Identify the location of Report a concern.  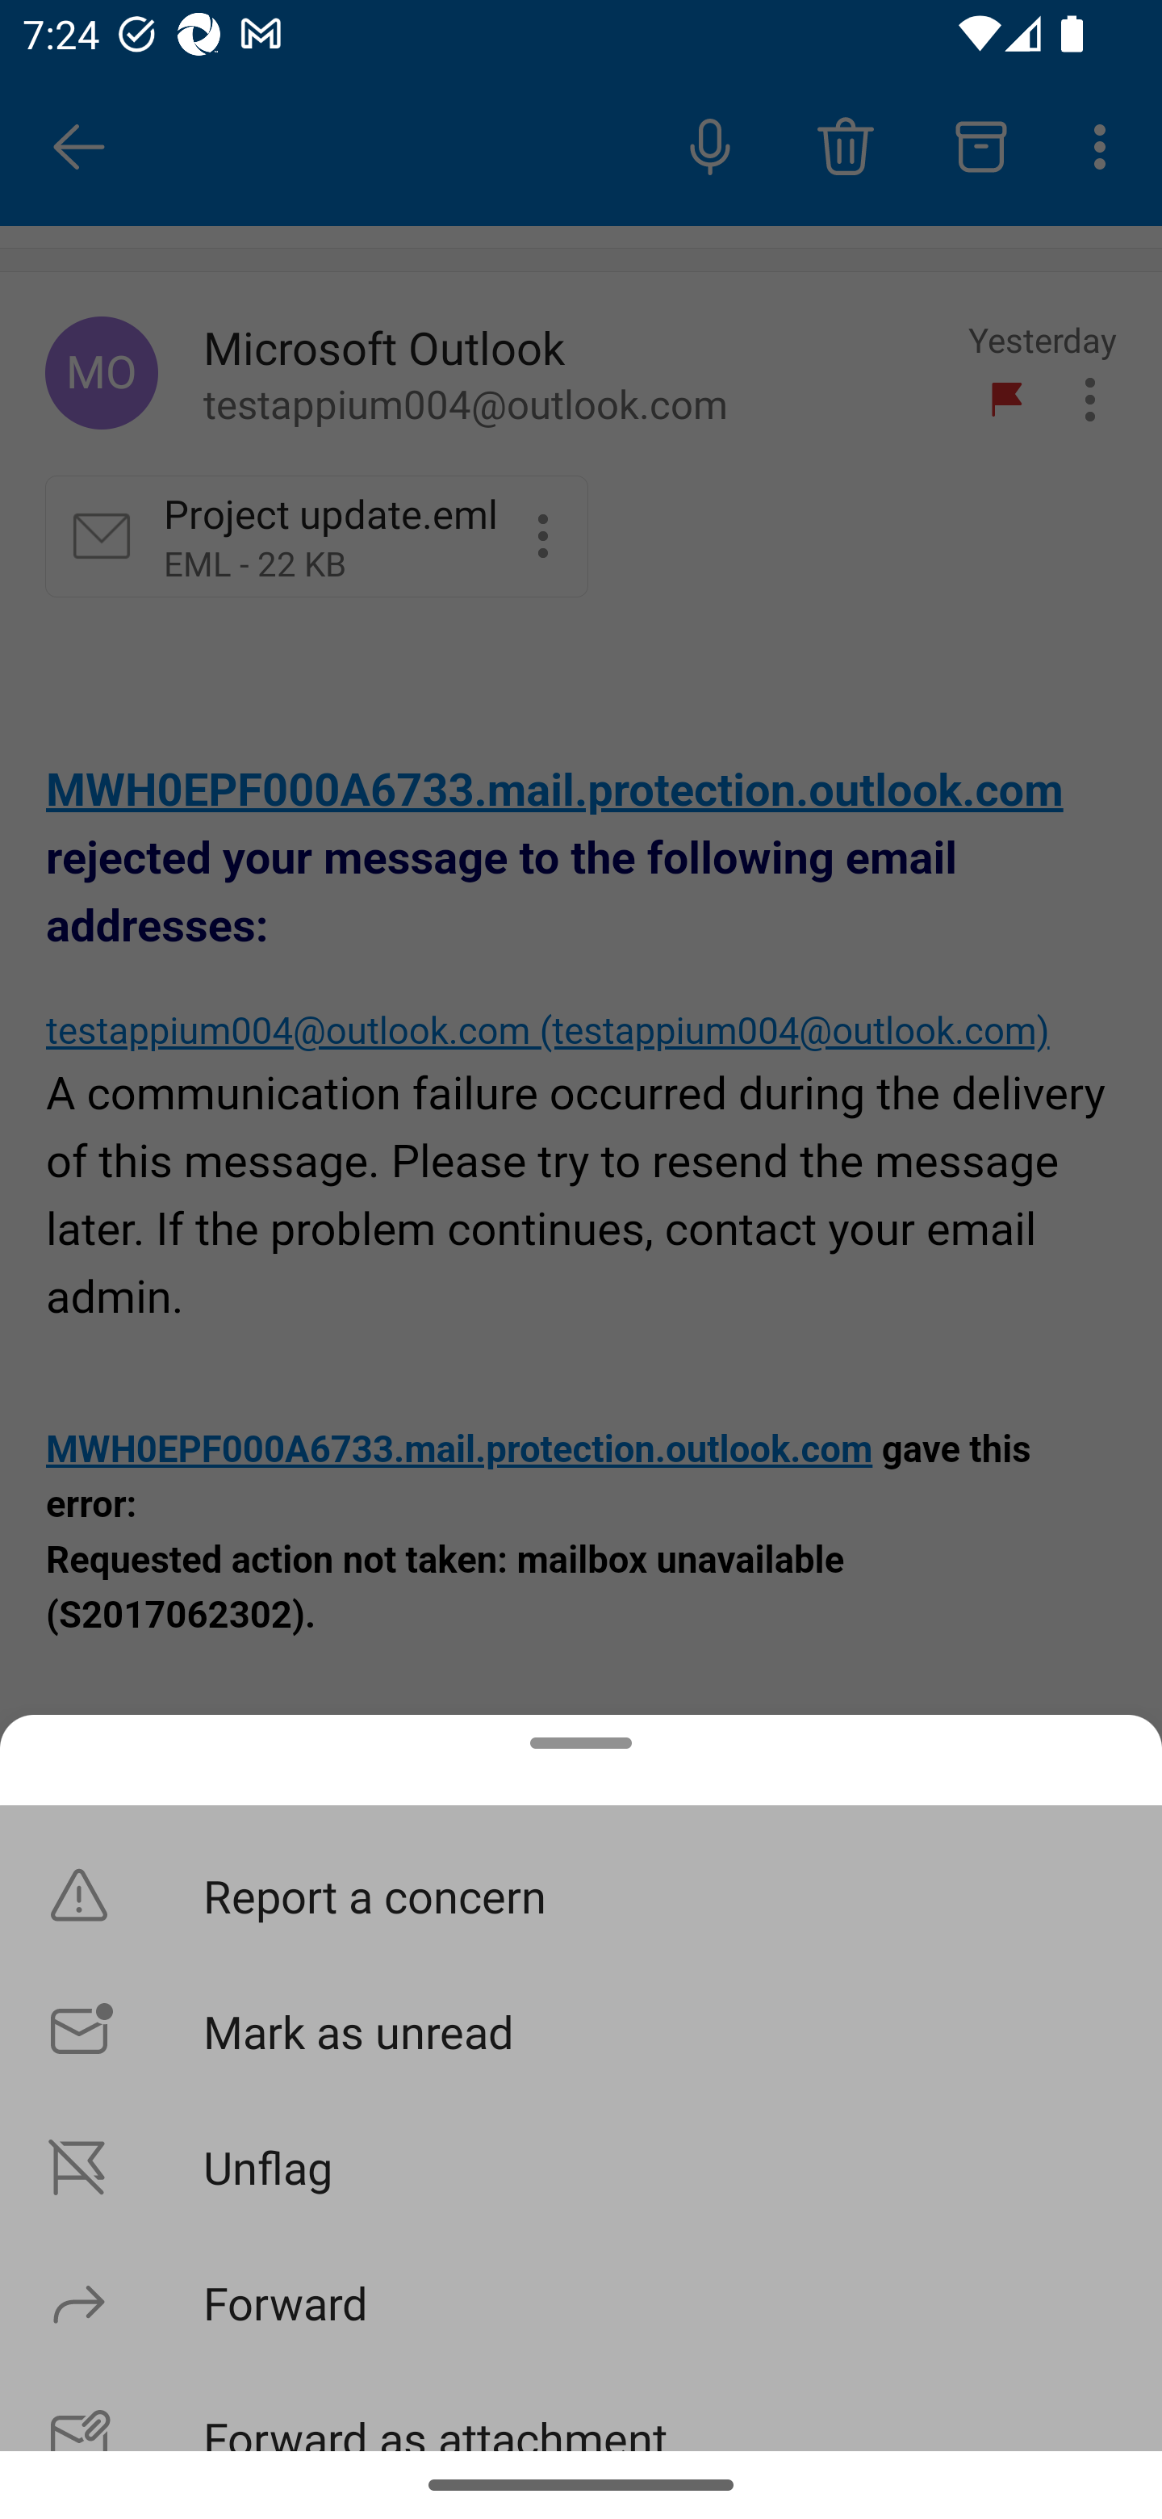
(581, 1896).